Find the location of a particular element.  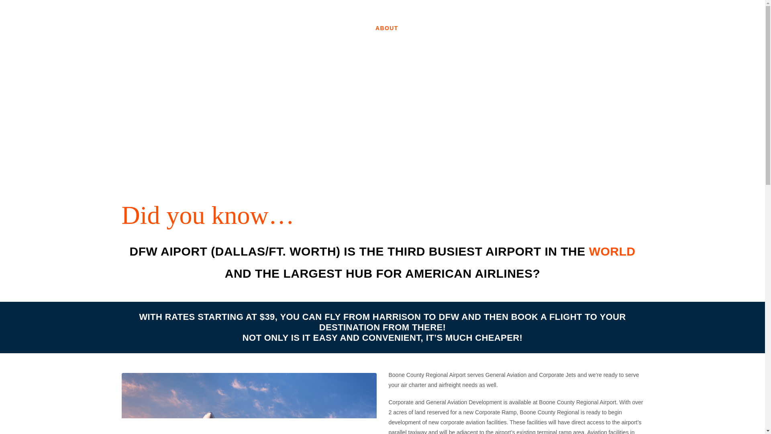

FLIGHT INFO is located at coordinates (428, 28).